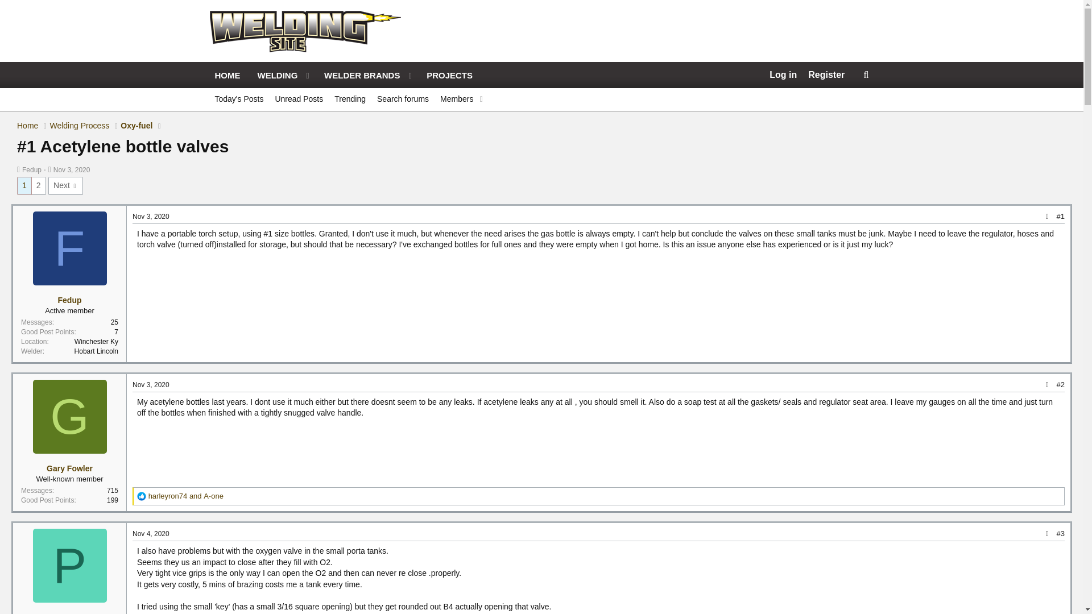 This screenshot has height=614, width=1092. Describe the element at coordinates (274, 75) in the screenshot. I see `WELDING` at that location.